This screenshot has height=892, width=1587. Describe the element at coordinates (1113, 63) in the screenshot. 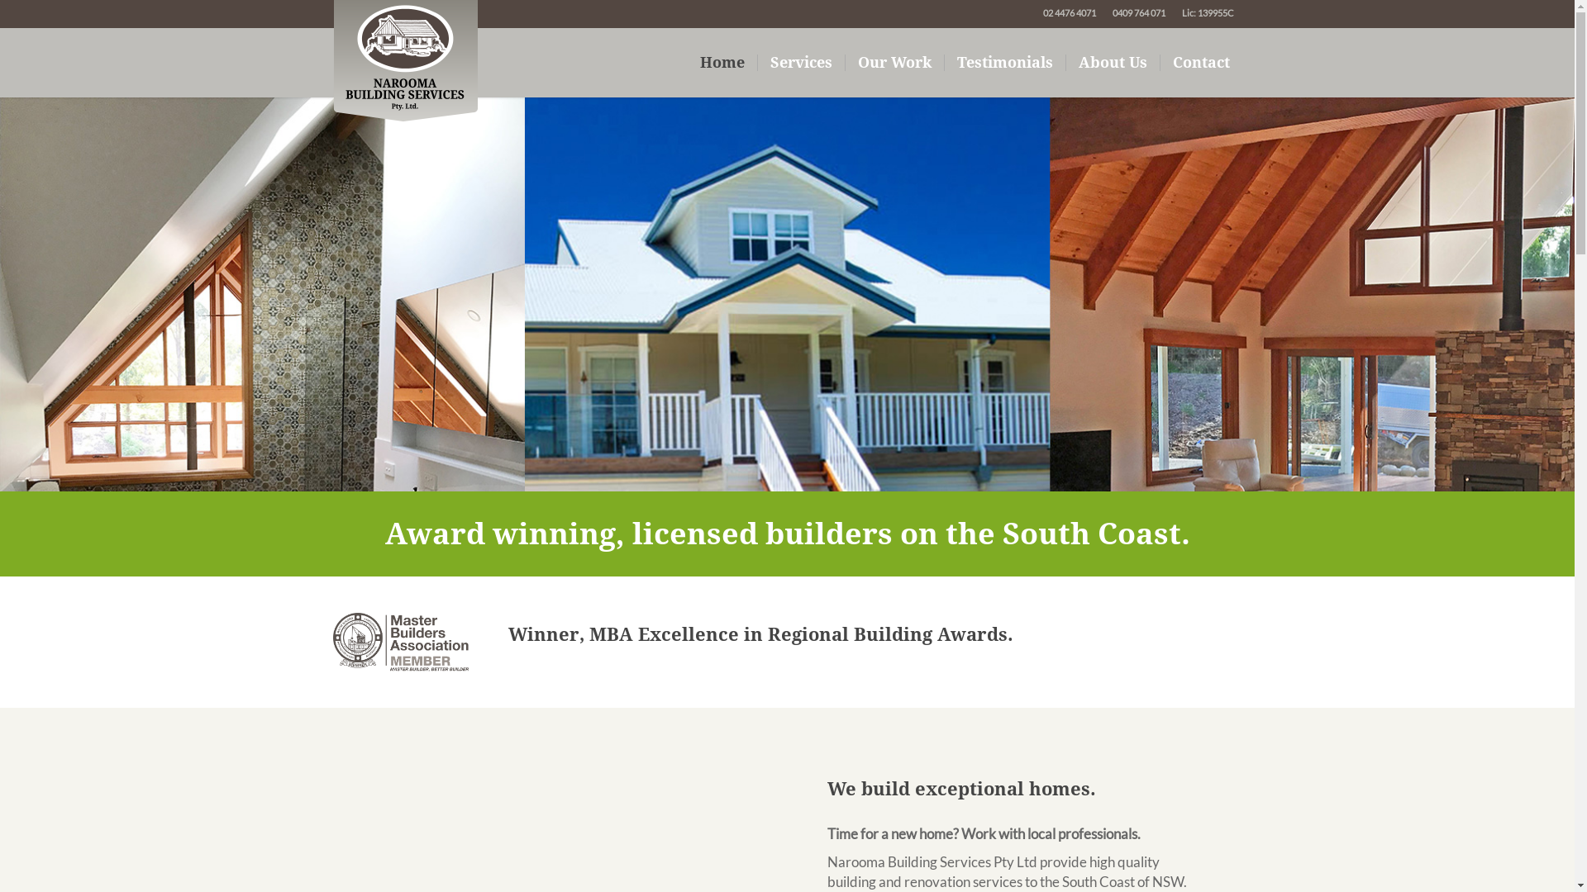

I see `About Us` at that location.